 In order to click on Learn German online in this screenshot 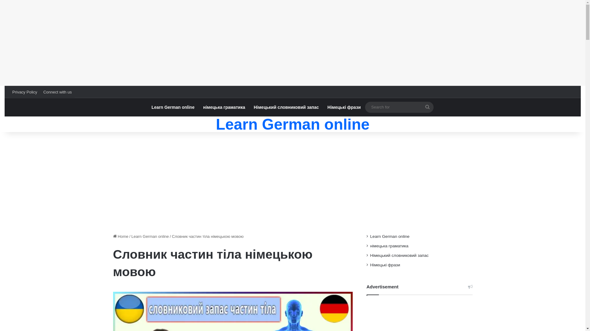, I will do `click(173, 107)`.